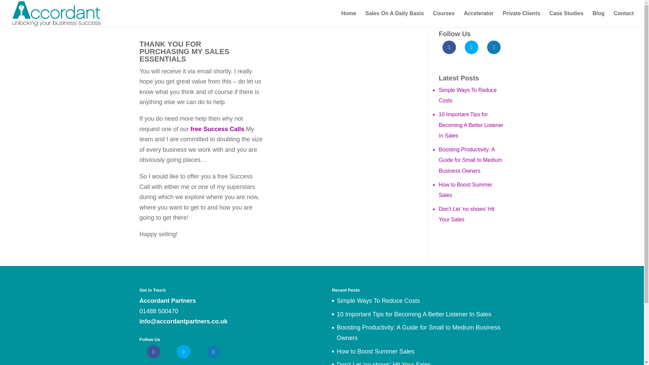  Describe the element at coordinates (465, 190) in the screenshot. I see `How to Boost Summer Sales` at that location.